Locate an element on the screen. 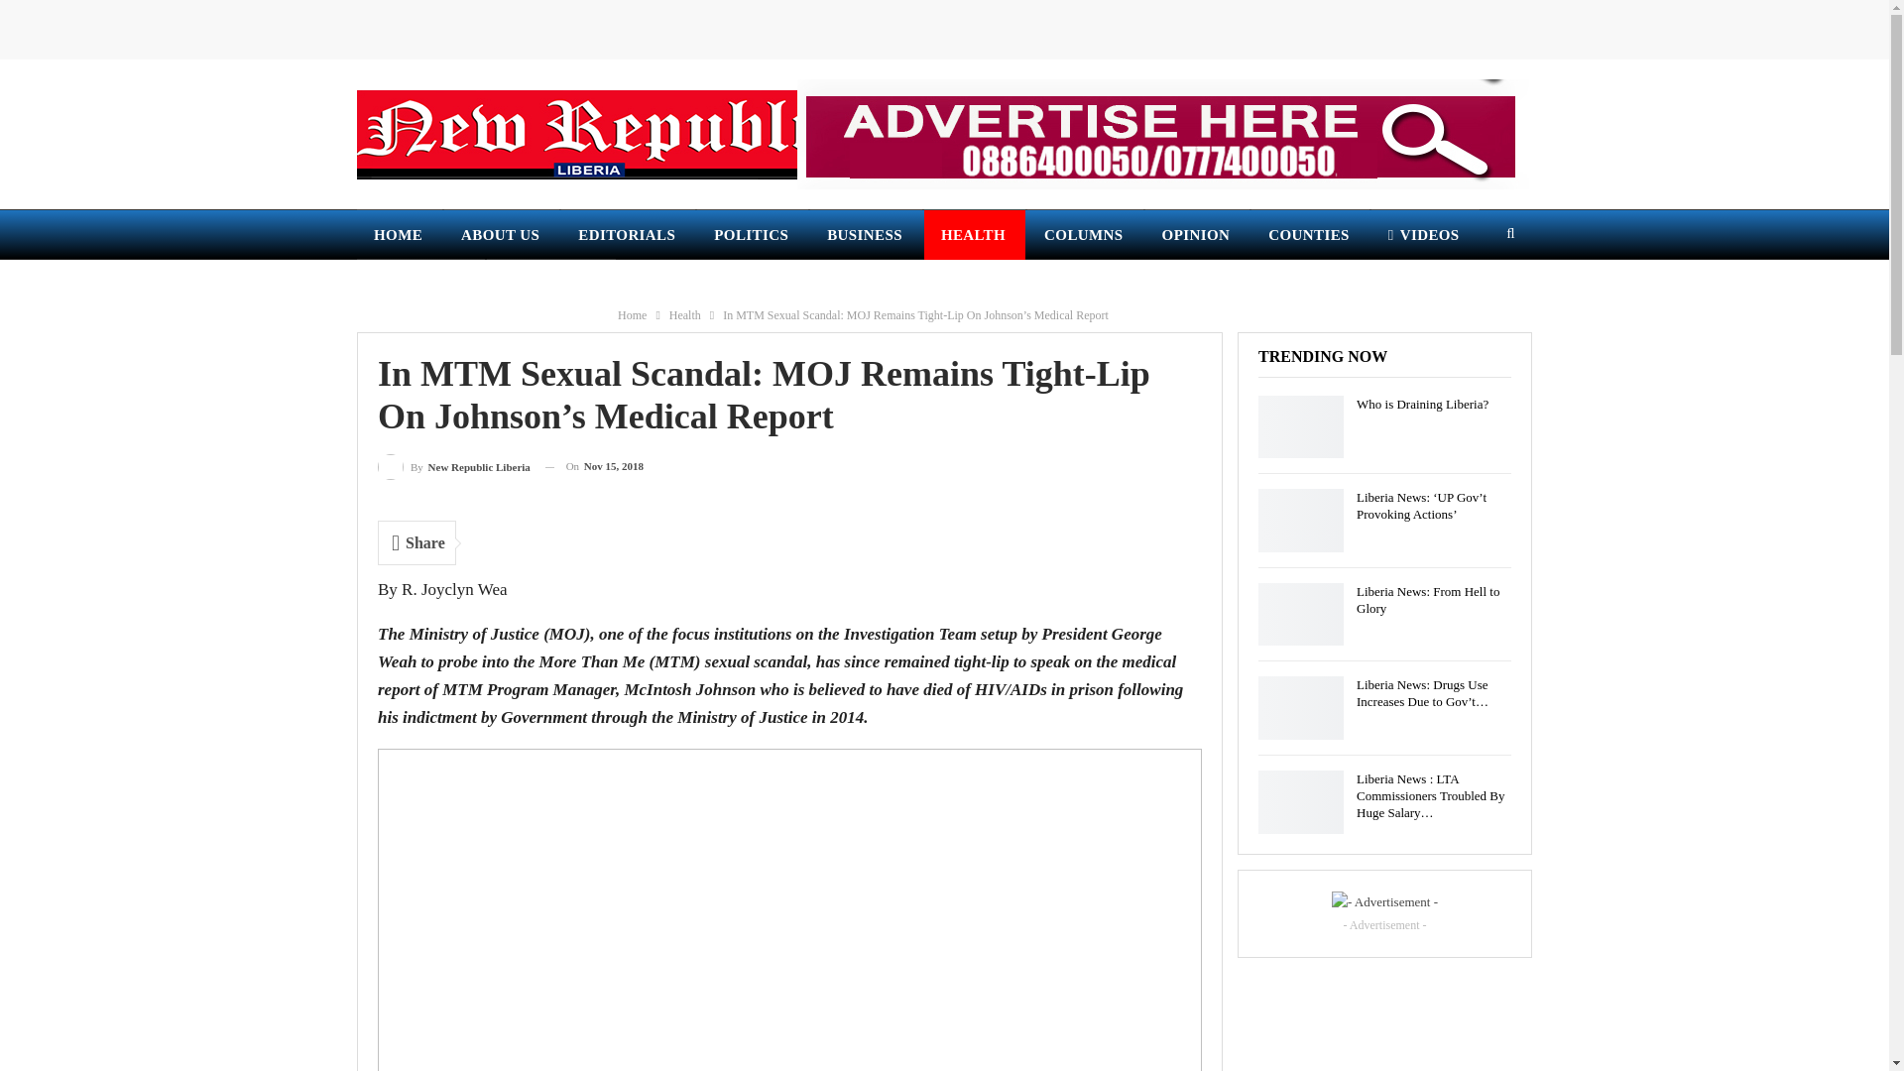 This screenshot has width=1904, height=1071. ABOUT US is located at coordinates (502, 234).